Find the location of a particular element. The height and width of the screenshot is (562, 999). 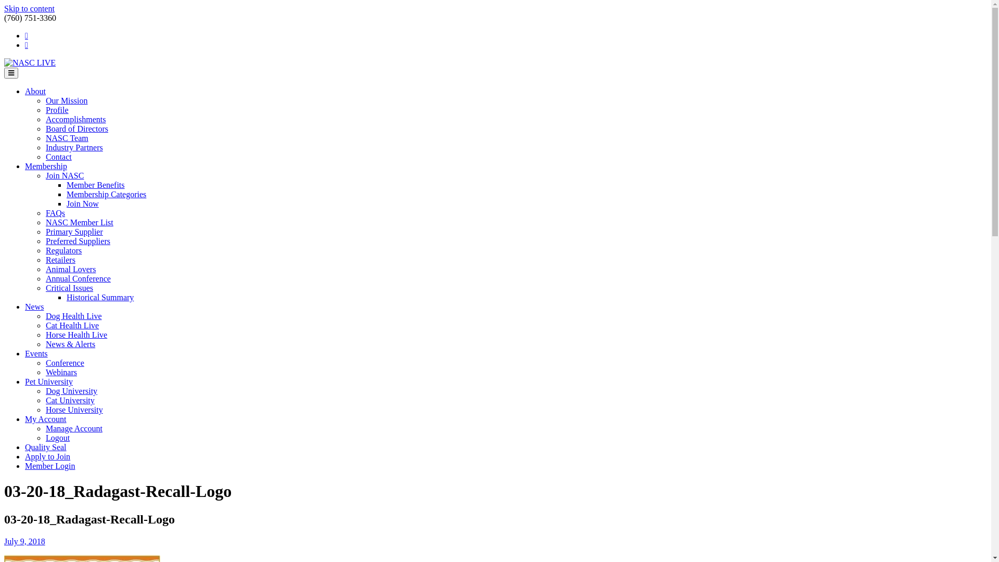

Animal Lovers is located at coordinates (71, 269).